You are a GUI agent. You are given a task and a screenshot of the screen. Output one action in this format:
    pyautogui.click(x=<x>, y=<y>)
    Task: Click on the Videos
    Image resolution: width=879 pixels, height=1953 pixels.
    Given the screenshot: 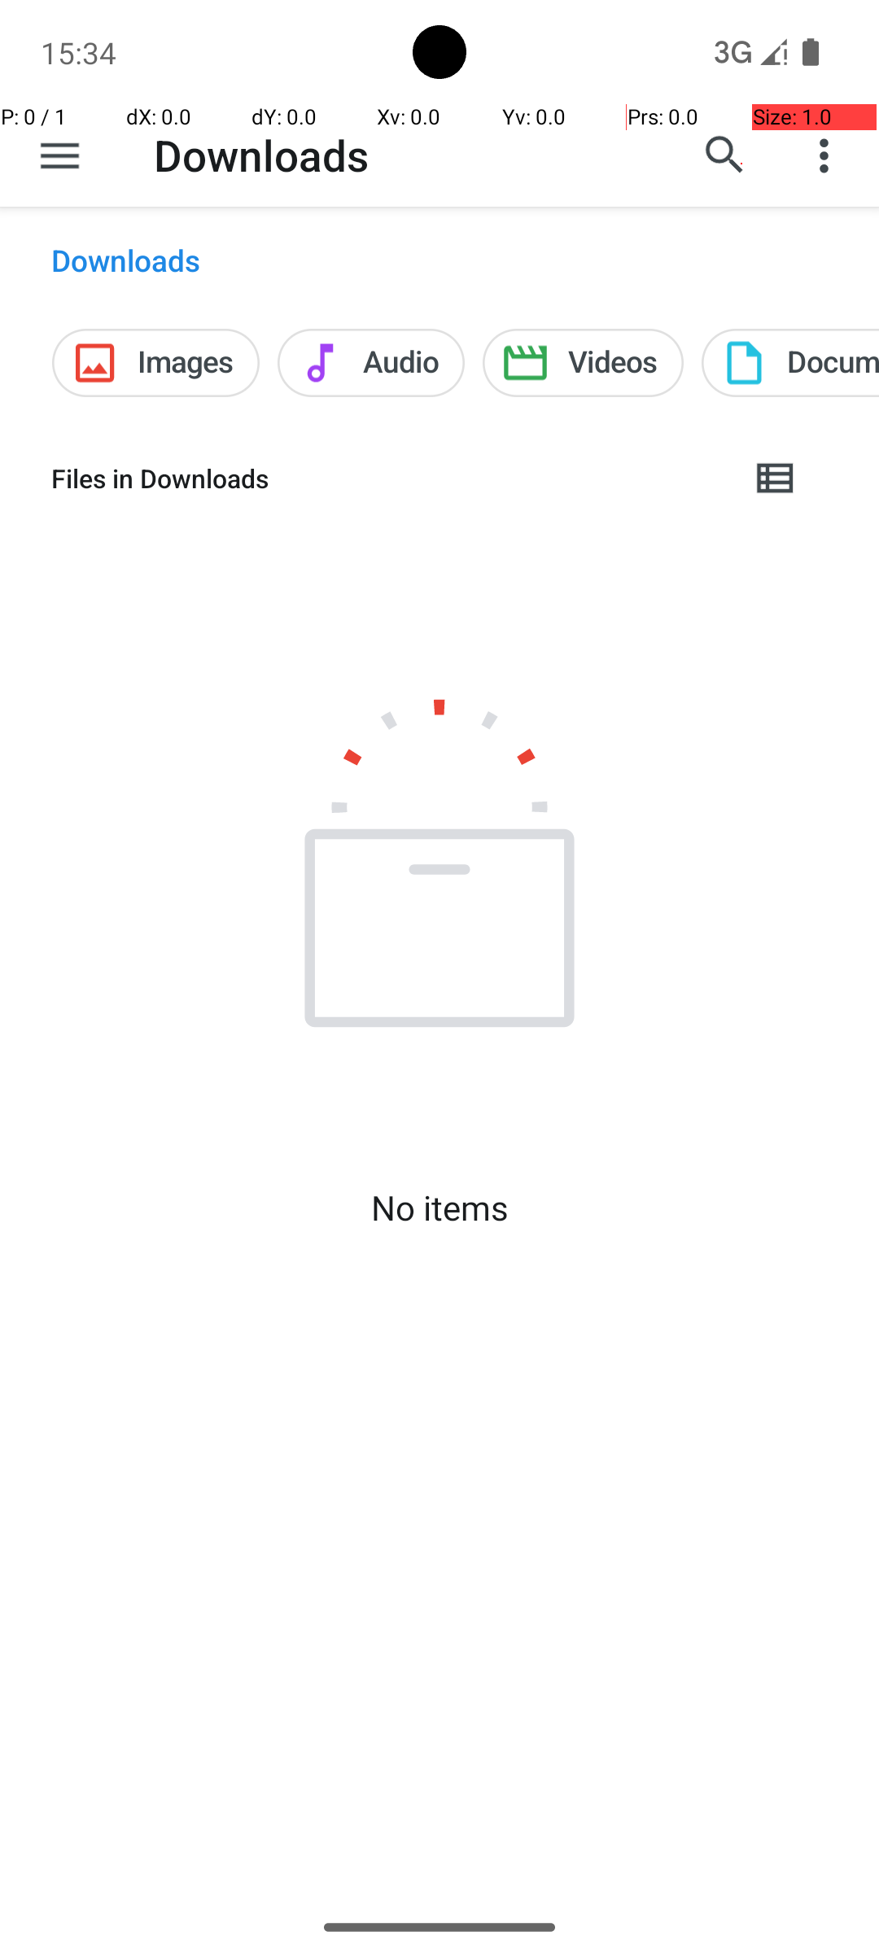 What is the action you would take?
    pyautogui.click(x=583, y=363)
    